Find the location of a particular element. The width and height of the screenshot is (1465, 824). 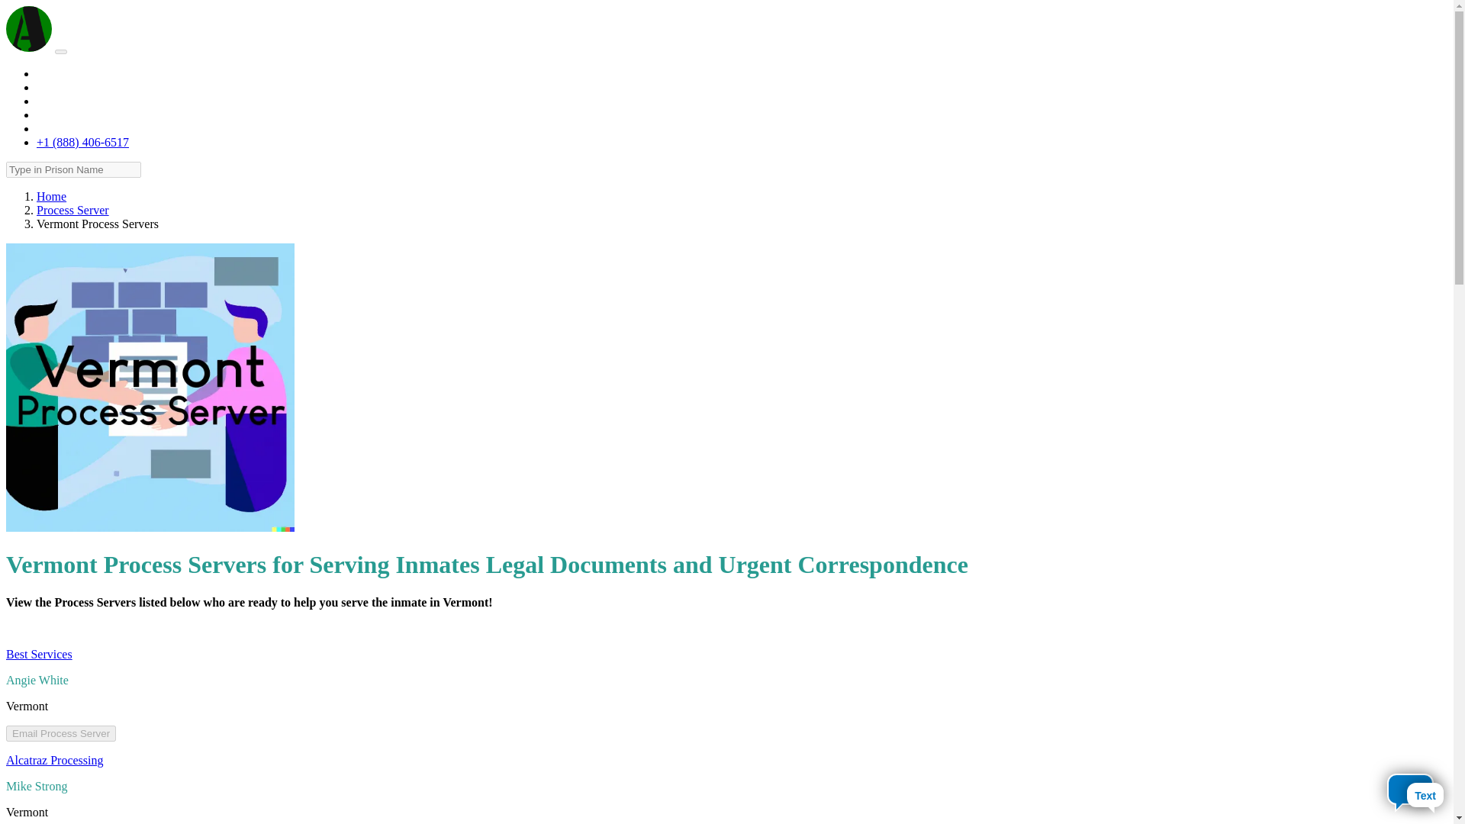

Process Servers Get Listed is located at coordinates (102, 128).